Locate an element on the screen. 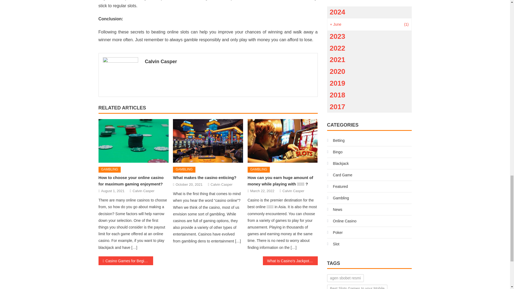 The height and width of the screenshot is (289, 514). March 22, 2022 is located at coordinates (262, 191).